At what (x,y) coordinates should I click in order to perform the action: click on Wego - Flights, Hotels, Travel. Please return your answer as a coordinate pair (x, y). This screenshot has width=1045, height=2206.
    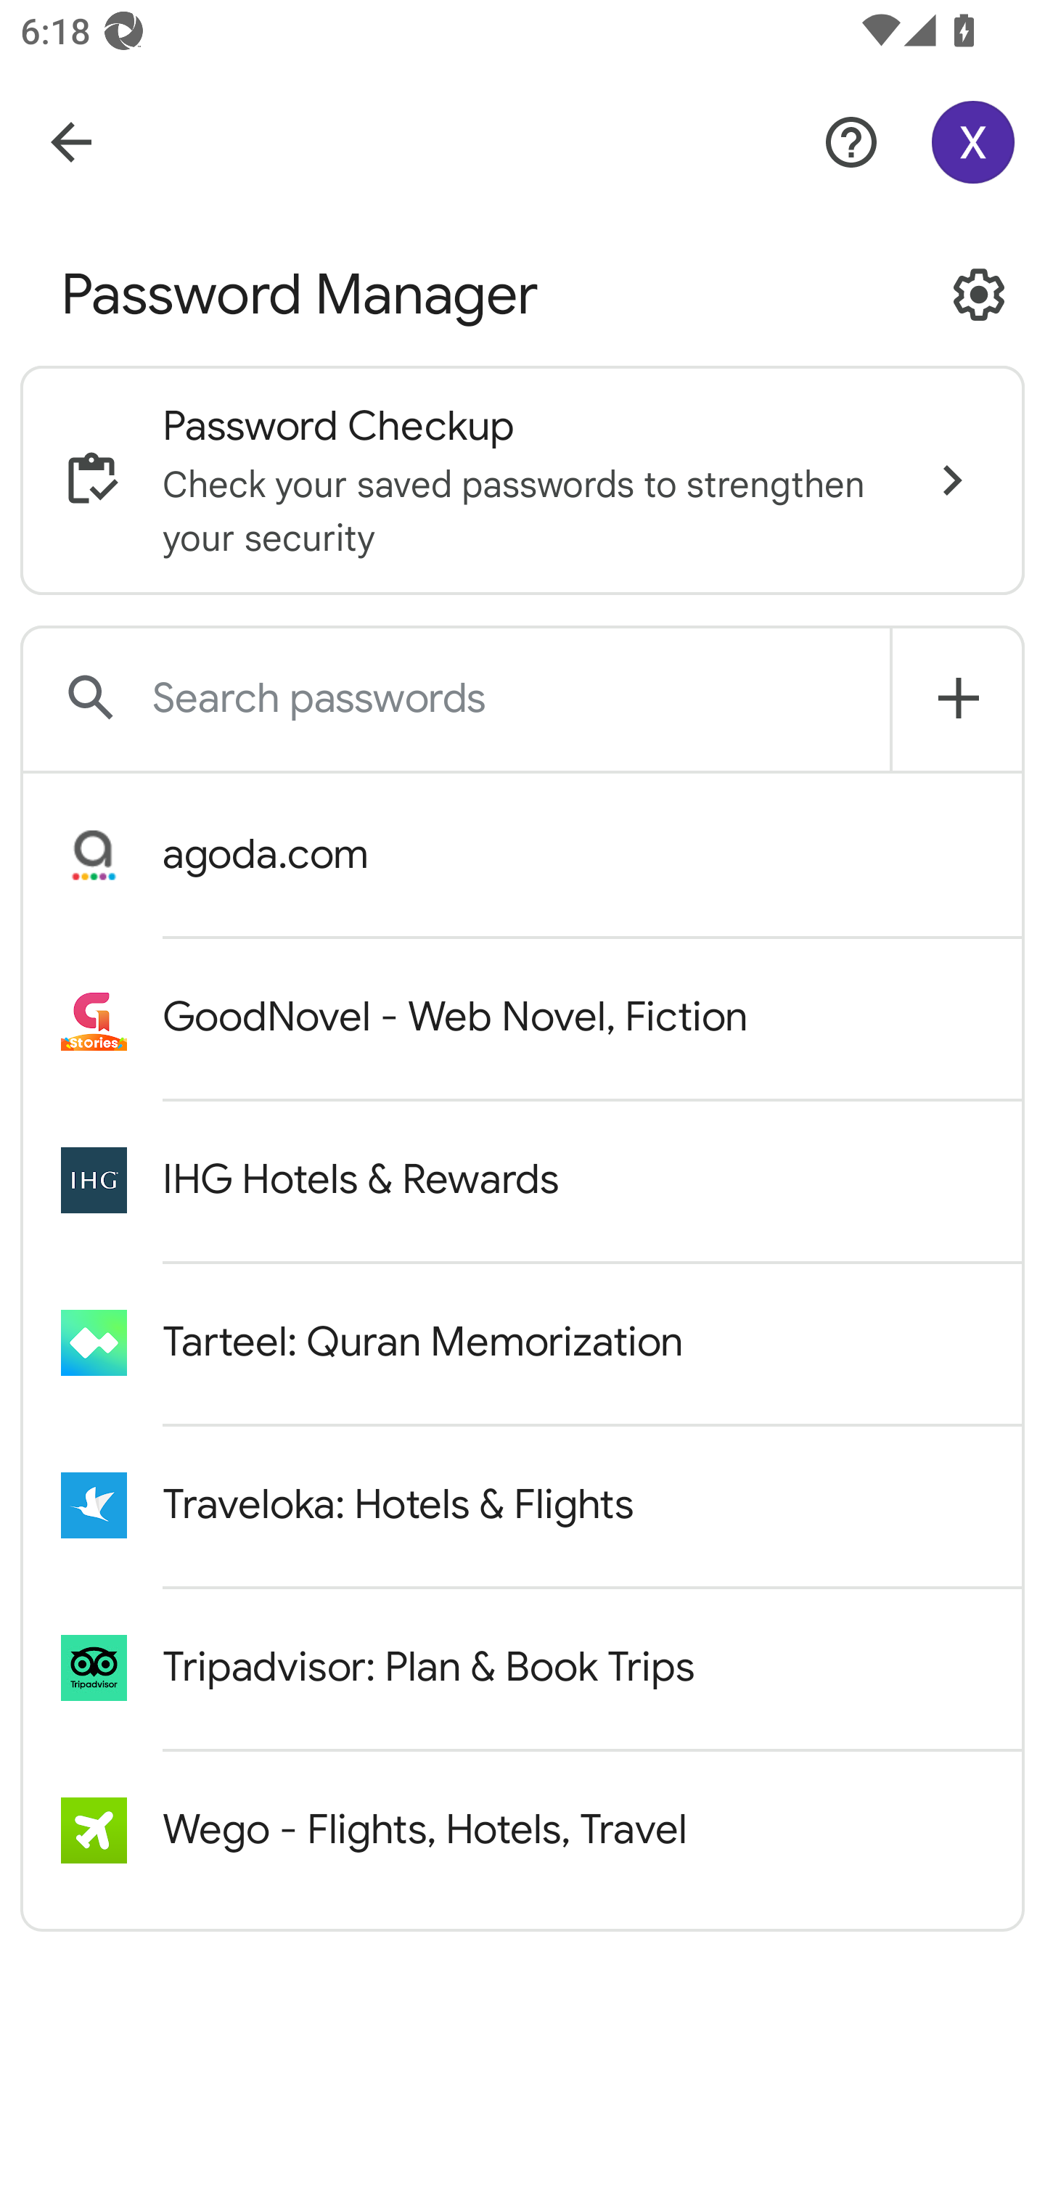
    Looking at the image, I should click on (522, 1829).